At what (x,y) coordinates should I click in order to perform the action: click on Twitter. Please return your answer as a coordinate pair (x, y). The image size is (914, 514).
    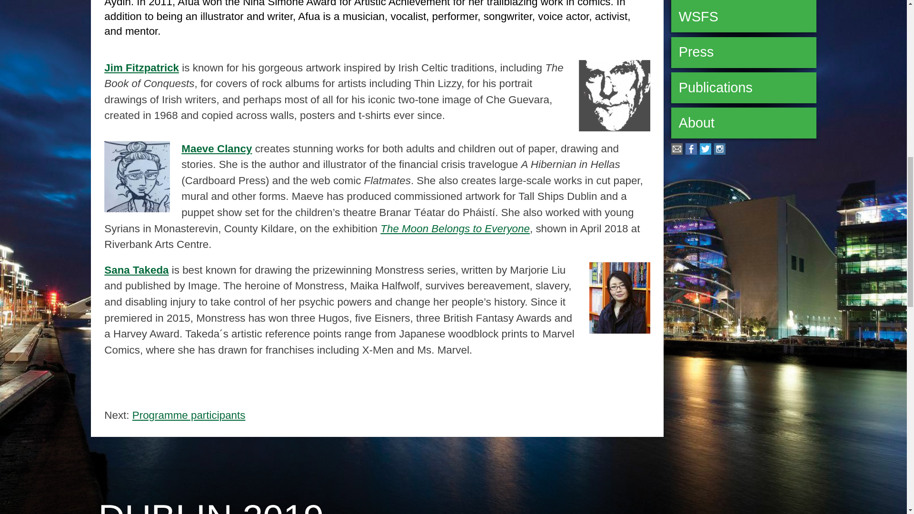
    Looking at the image, I should click on (705, 151).